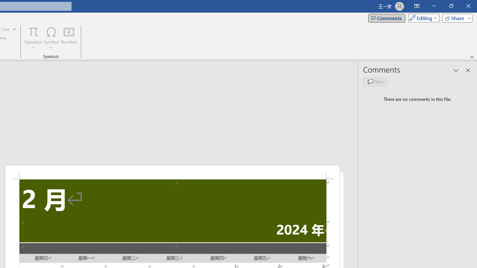 The height and width of the screenshot is (268, 477). I want to click on Share, so click(456, 18).